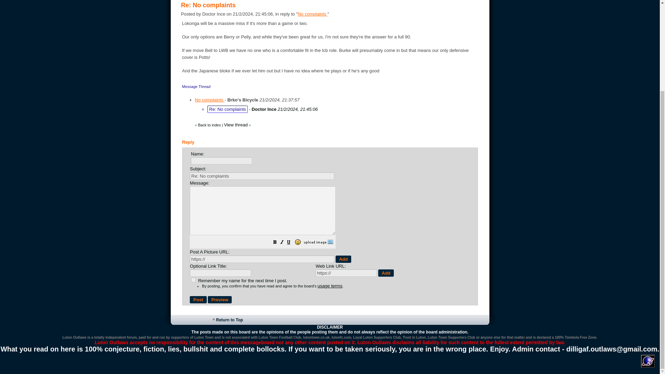  Describe the element at coordinates (343, 259) in the screenshot. I see `Add` at that location.